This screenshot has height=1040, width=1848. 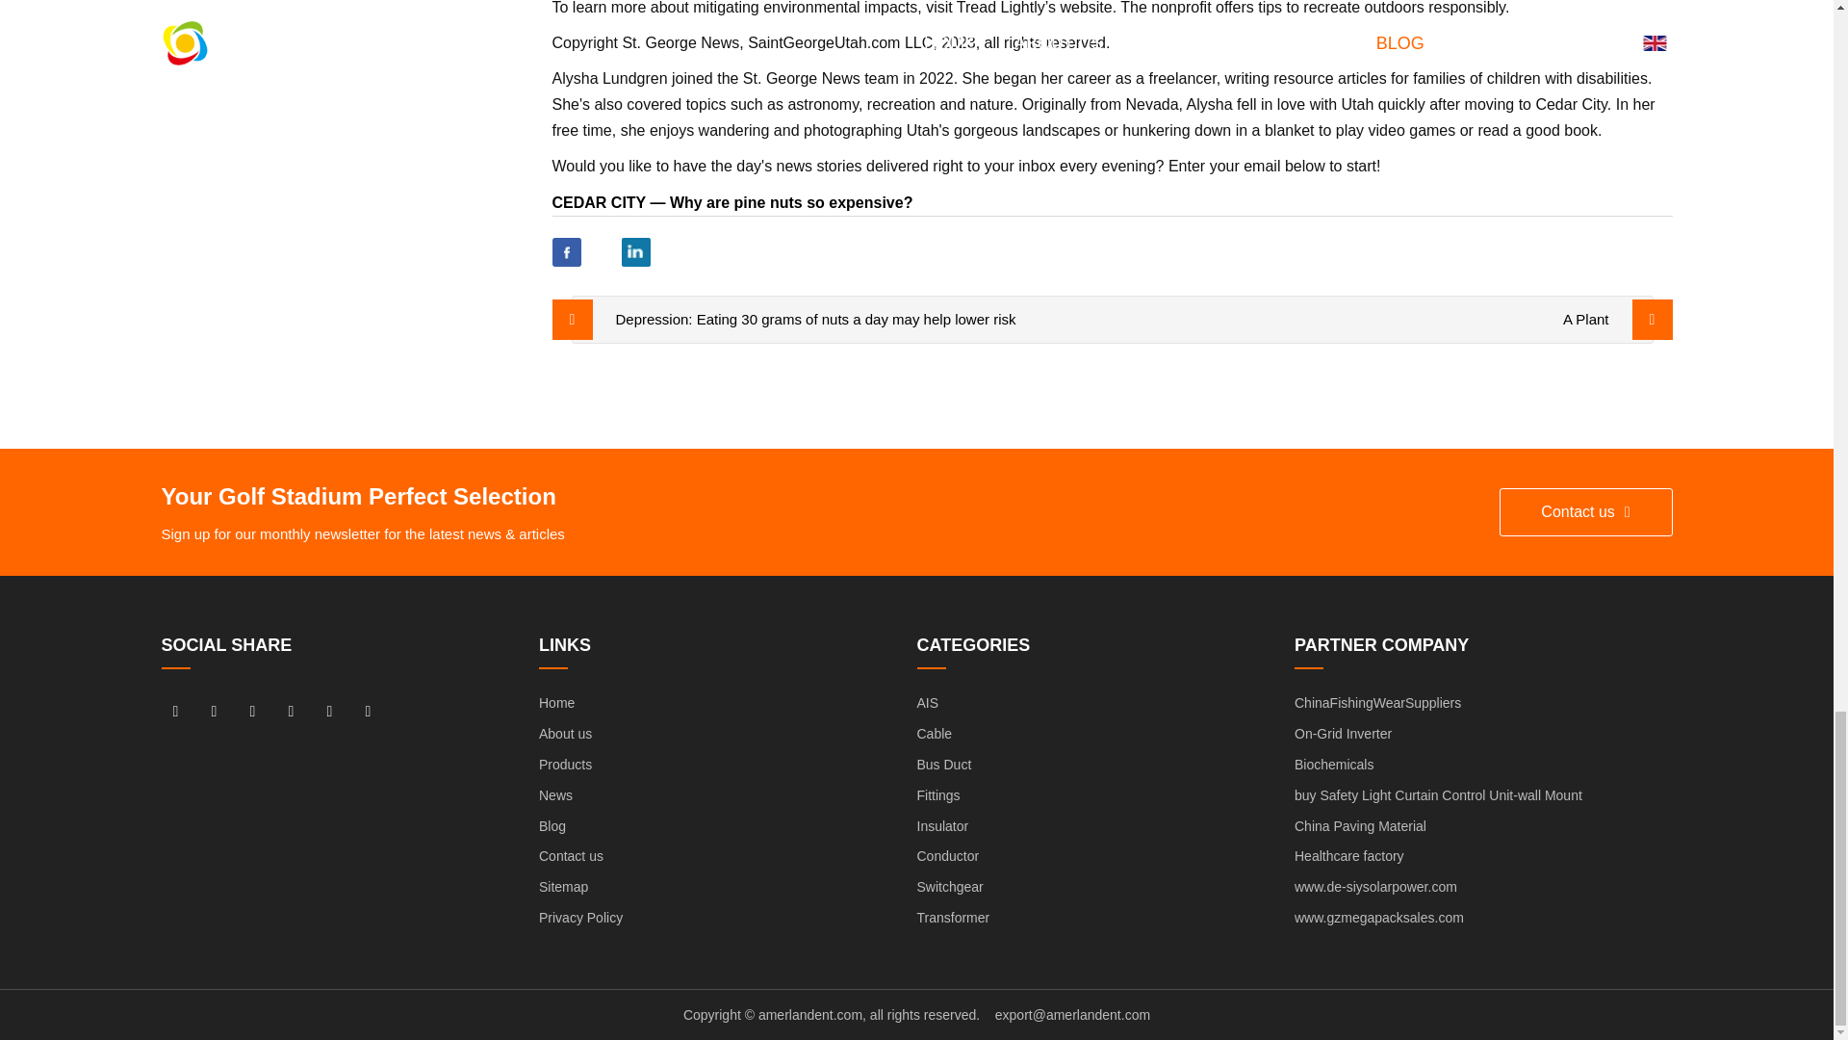 I want to click on twitter, so click(x=252, y=710).